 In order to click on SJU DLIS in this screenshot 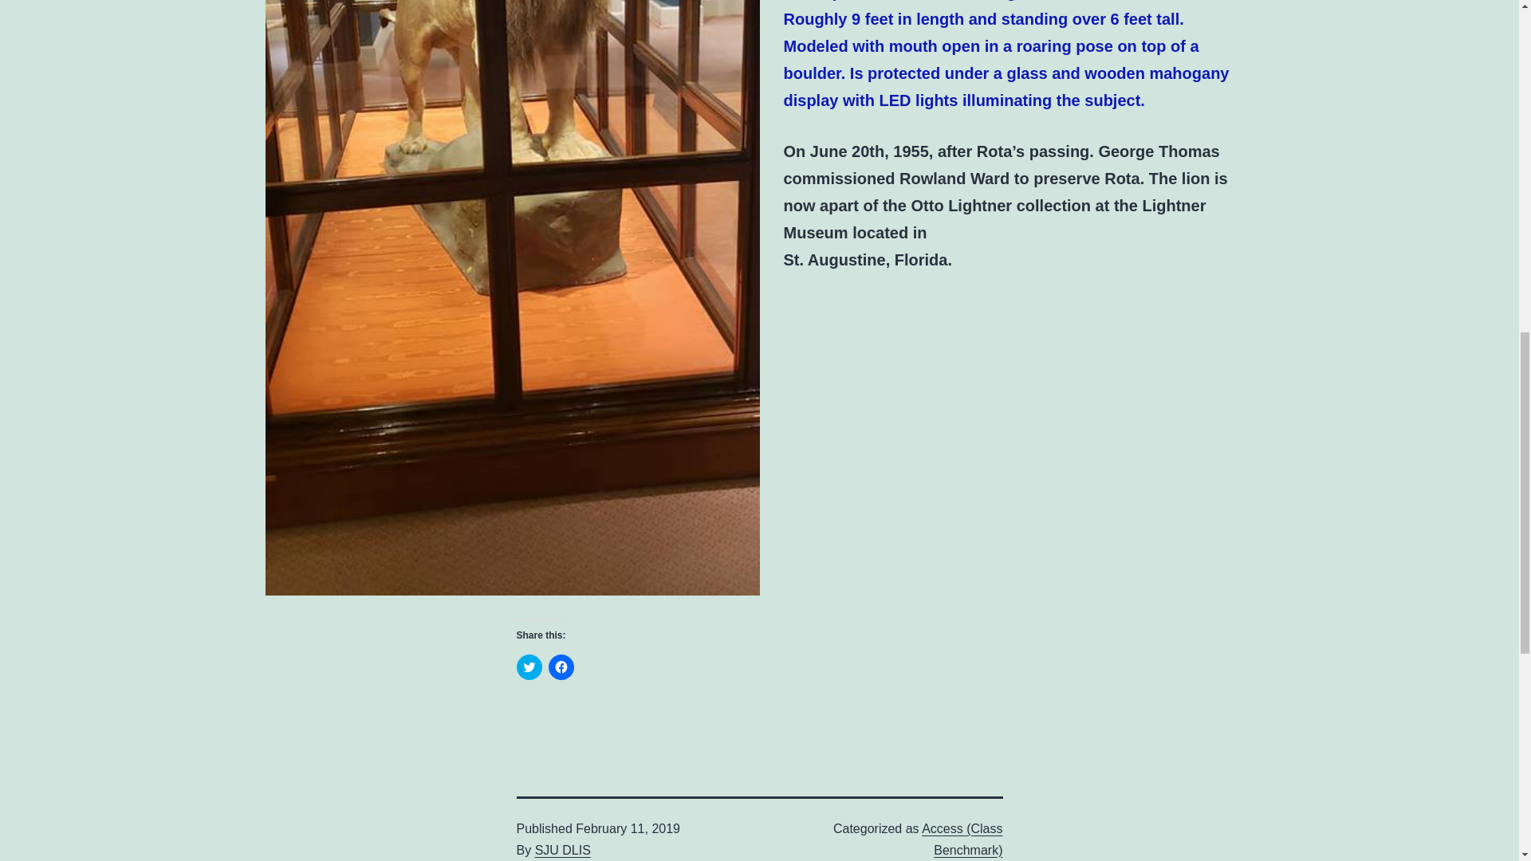, I will do `click(563, 850)`.